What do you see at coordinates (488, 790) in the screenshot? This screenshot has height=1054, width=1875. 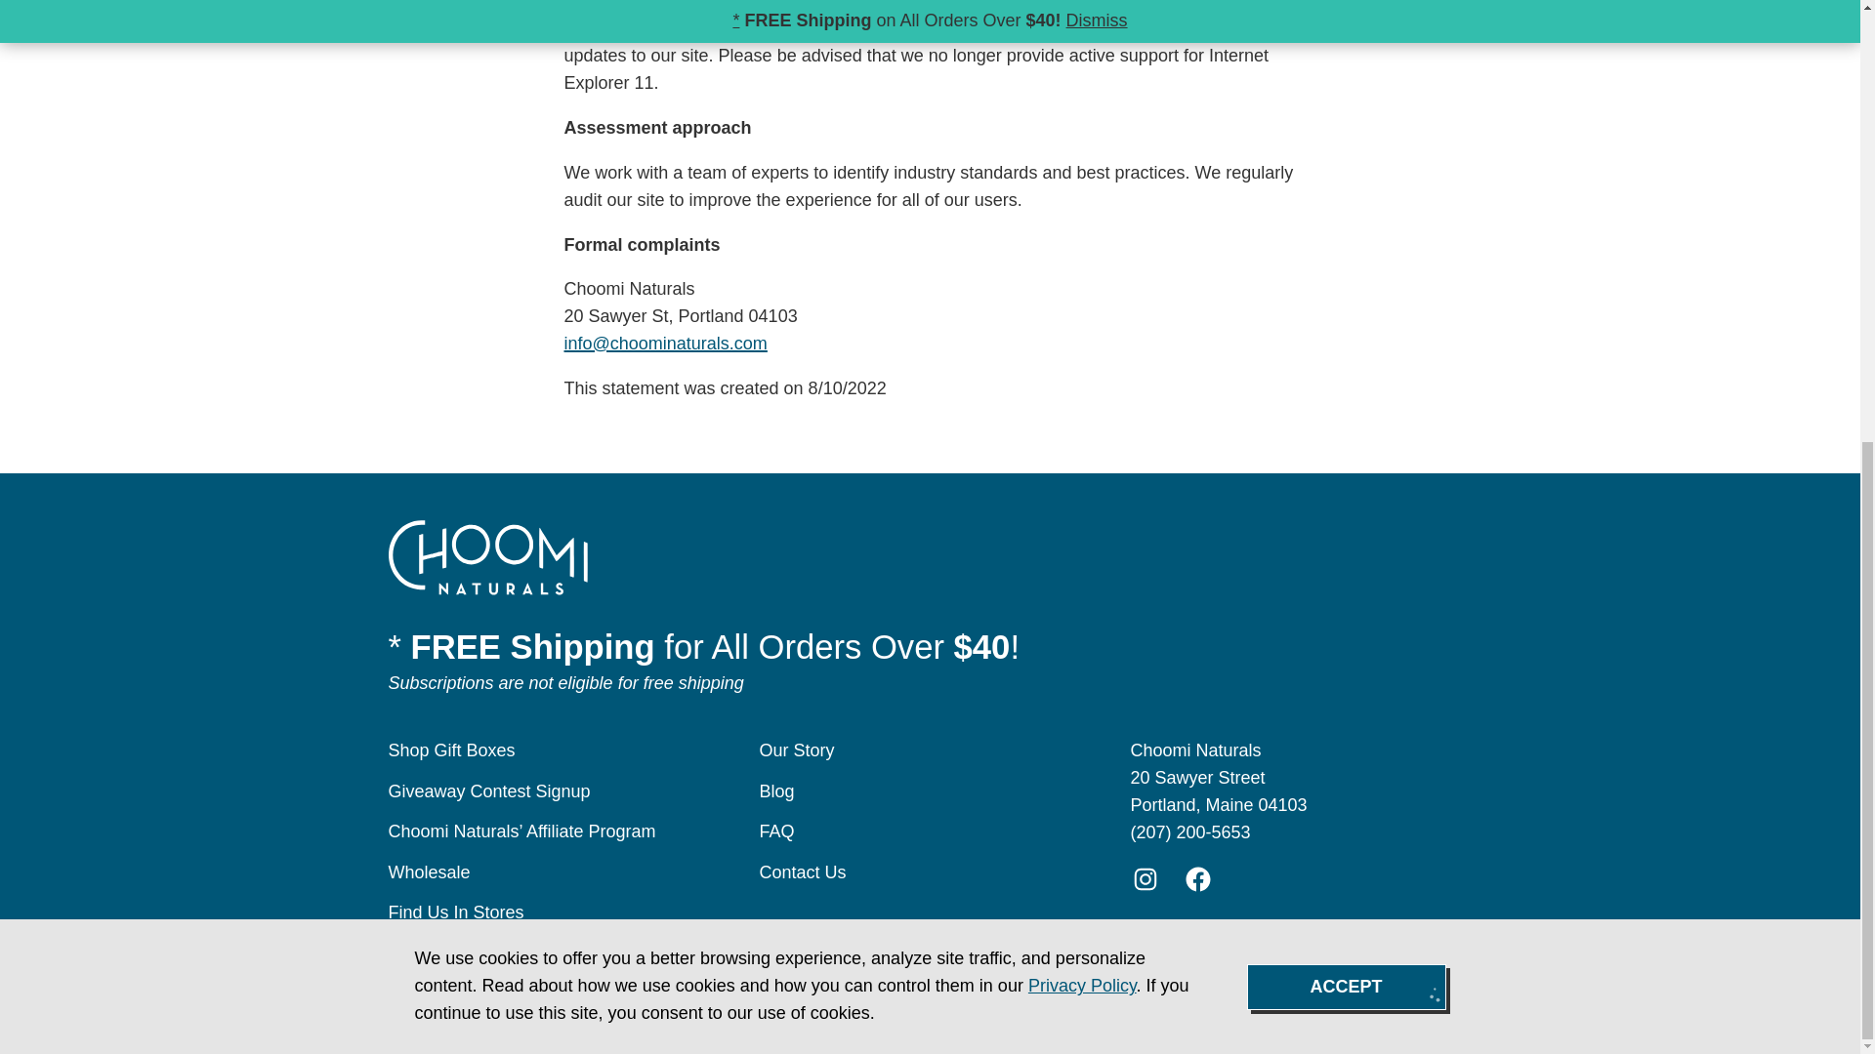 I see `Giveaway Contest Signup` at bounding box center [488, 790].